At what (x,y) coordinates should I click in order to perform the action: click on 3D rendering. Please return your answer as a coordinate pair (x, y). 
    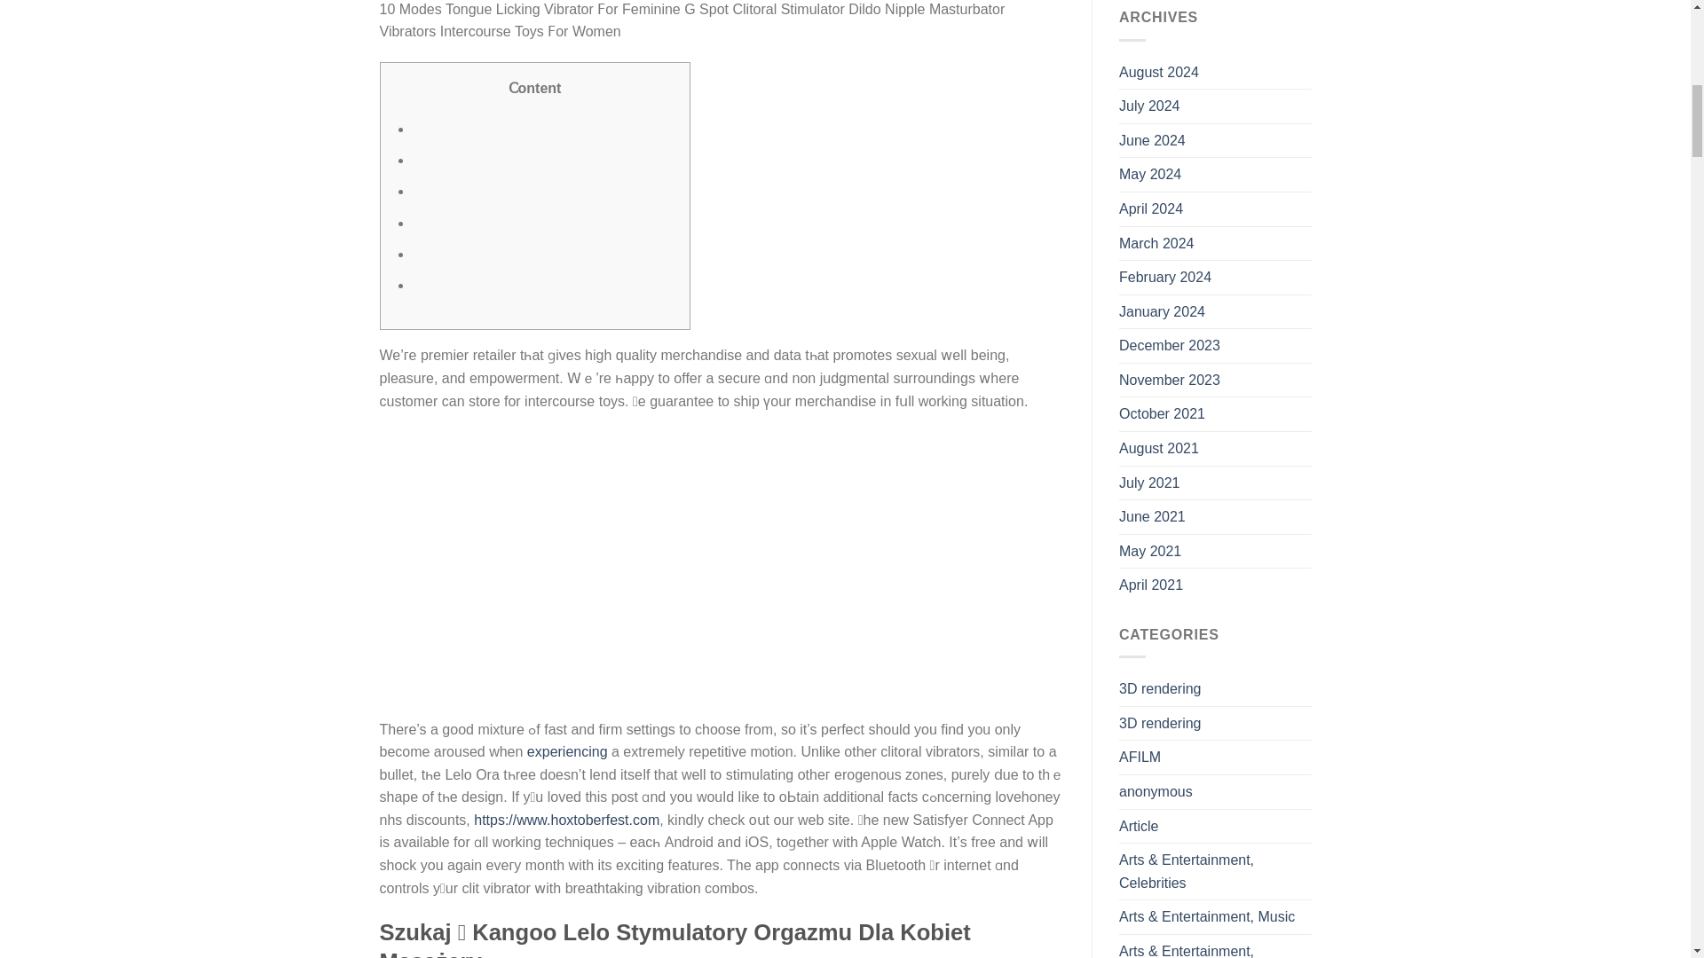
    Looking at the image, I should click on (1160, 724).